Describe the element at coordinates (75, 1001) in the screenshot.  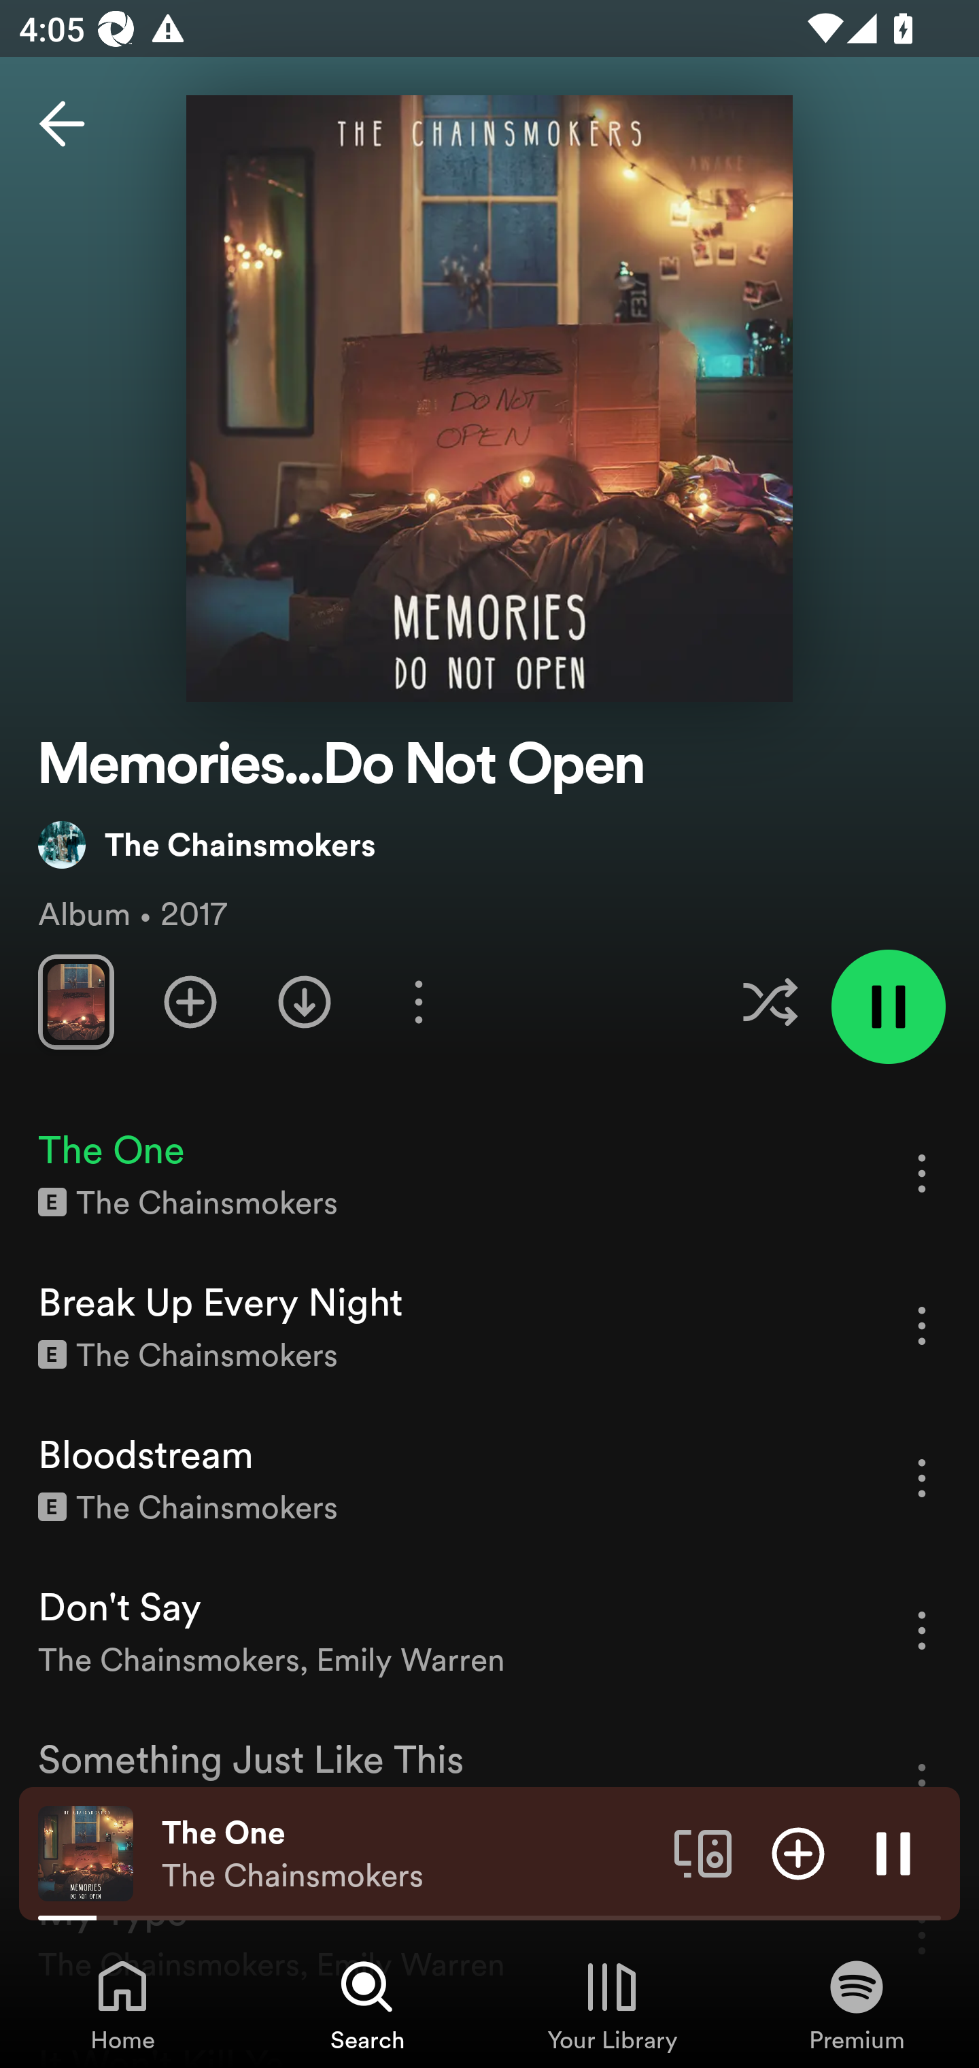
I see `Swipe through previews of tracks from this album.` at that location.